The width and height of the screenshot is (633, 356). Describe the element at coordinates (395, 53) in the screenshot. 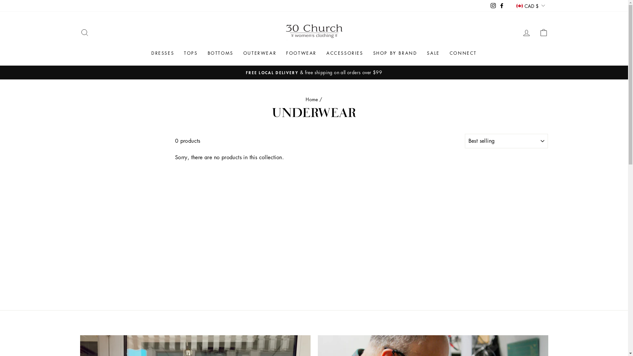

I see `SHOP BY BRAND` at that location.